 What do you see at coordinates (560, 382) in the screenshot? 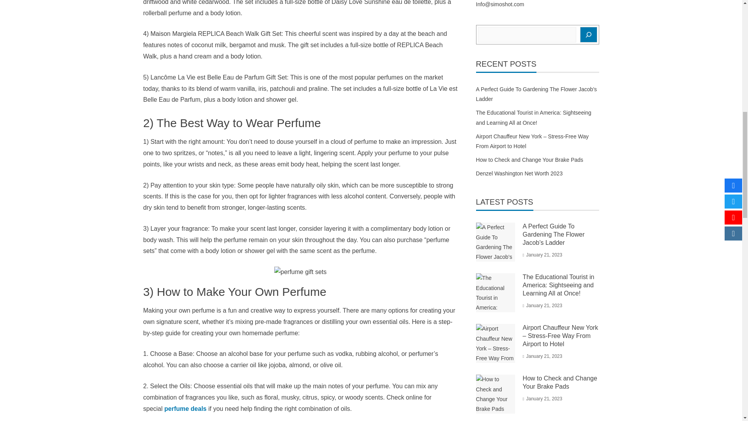
I see `How to Check and Change Your Brake Pads` at bounding box center [560, 382].